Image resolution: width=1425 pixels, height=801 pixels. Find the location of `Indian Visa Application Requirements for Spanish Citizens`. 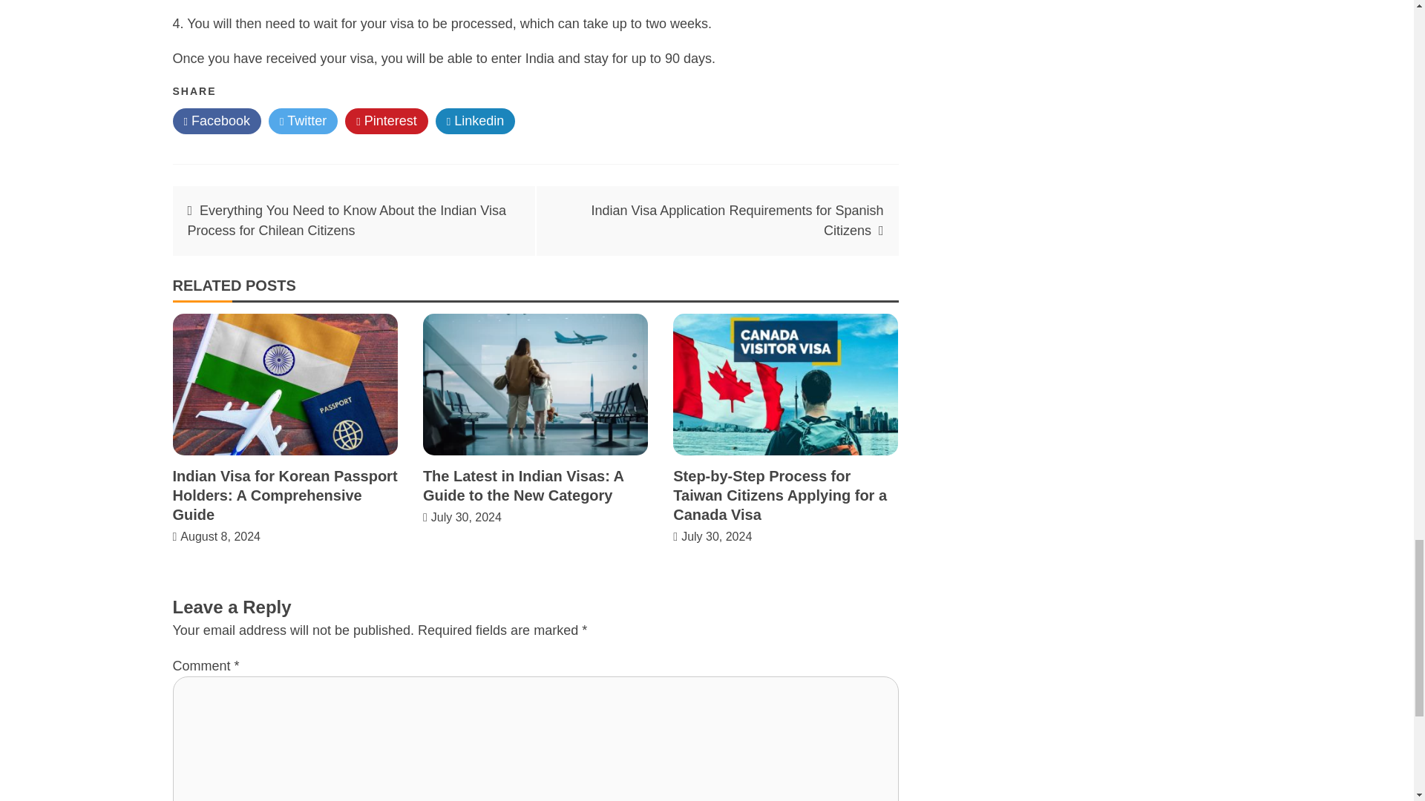

Indian Visa Application Requirements for Spanish Citizens is located at coordinates (737, 220).